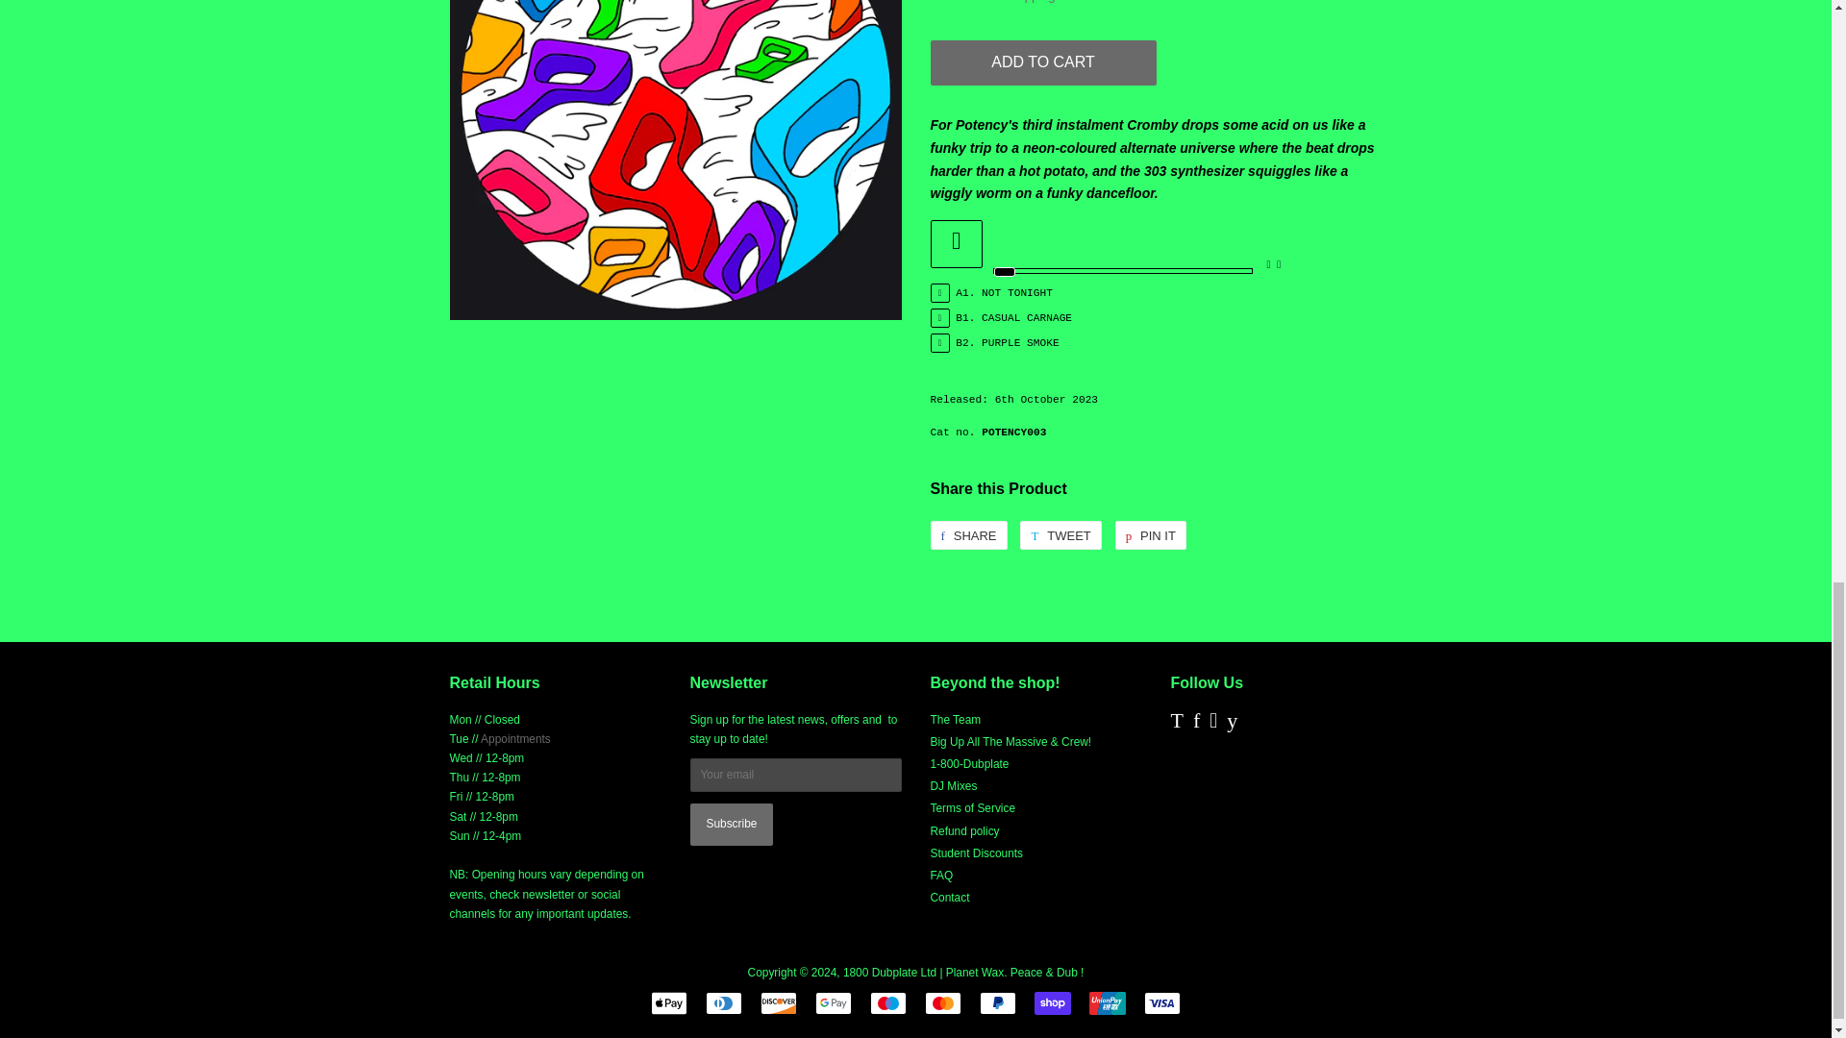 The image size is (1846, 1038). What do you see at coordinates (1108, 1003) in the screenshot?
I see `Union Pay` at bounding box center [1108, 1003].